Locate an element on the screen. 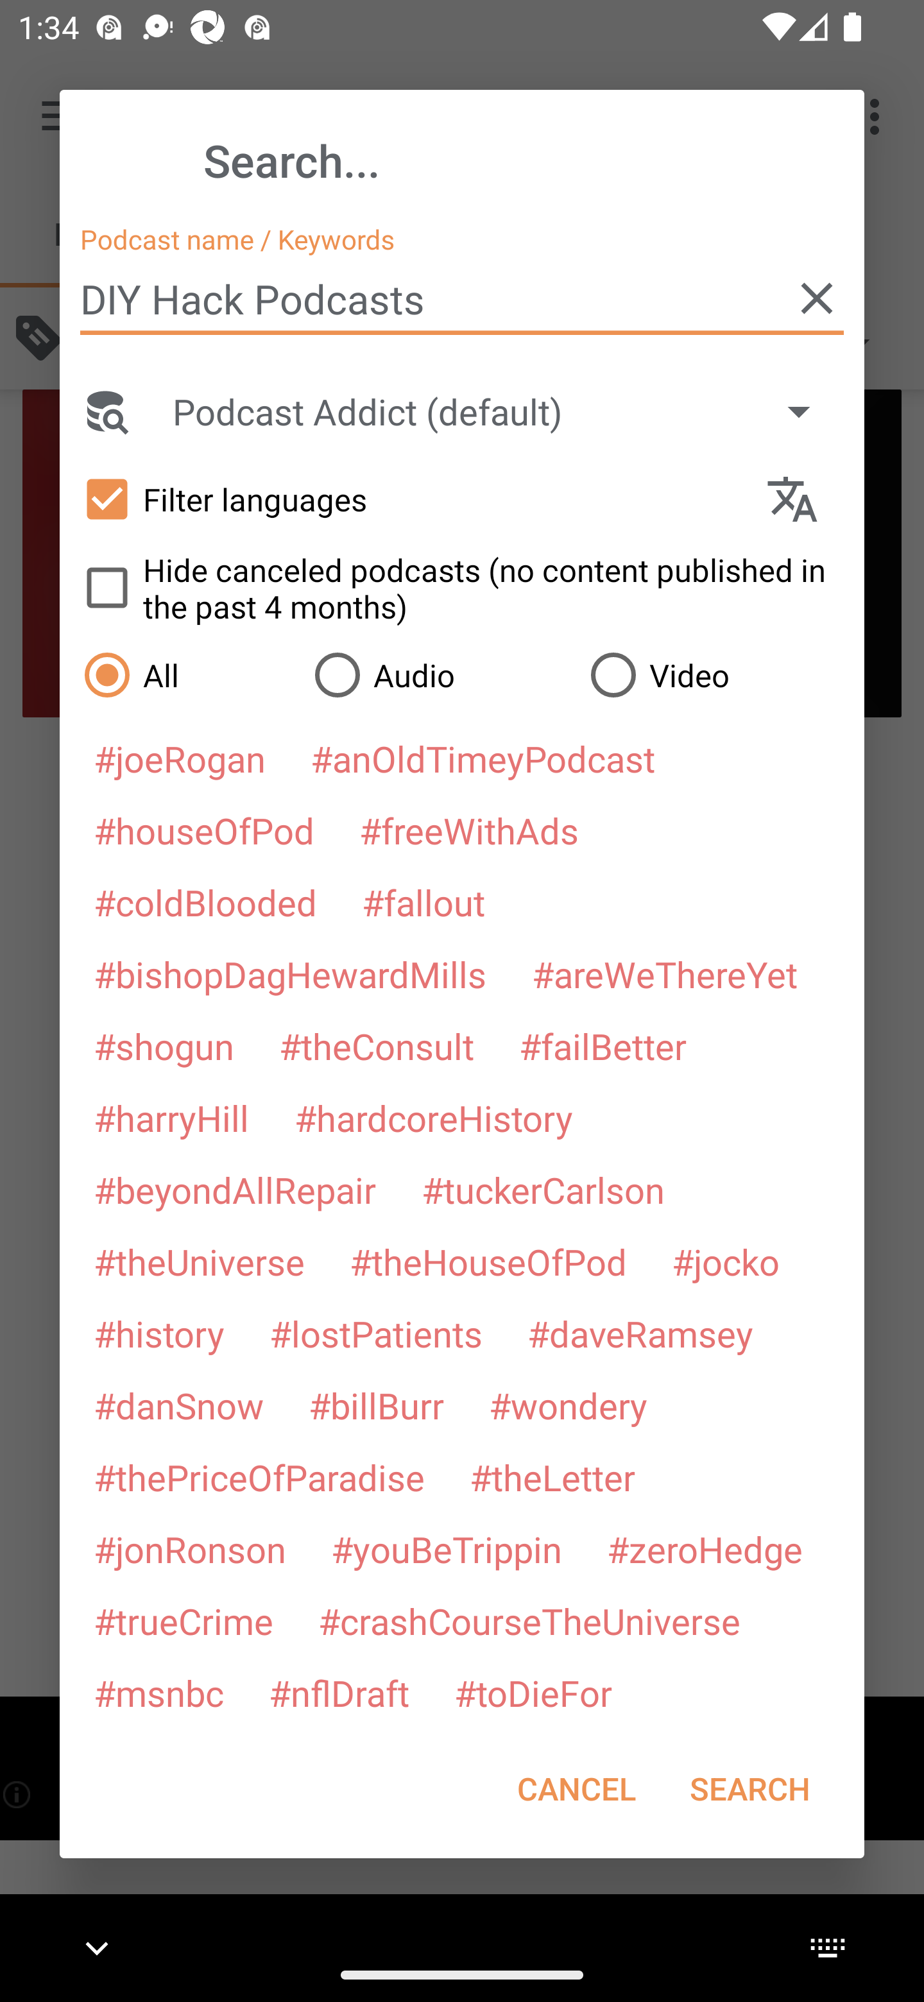 The height and width of the screenshot is (2002, 924). Audio is located at coordinates (439, 674).